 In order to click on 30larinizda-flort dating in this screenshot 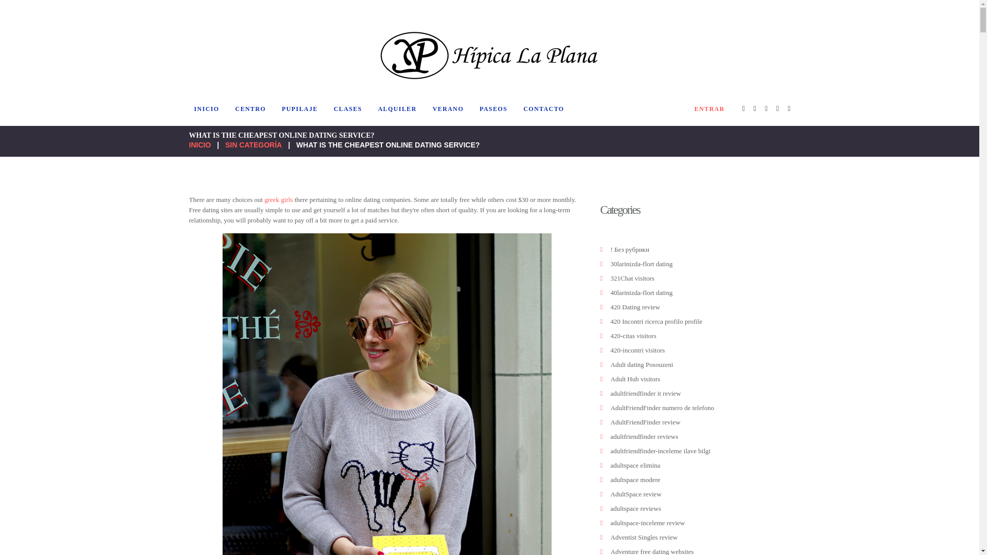, I will do `click(642, 264)`.